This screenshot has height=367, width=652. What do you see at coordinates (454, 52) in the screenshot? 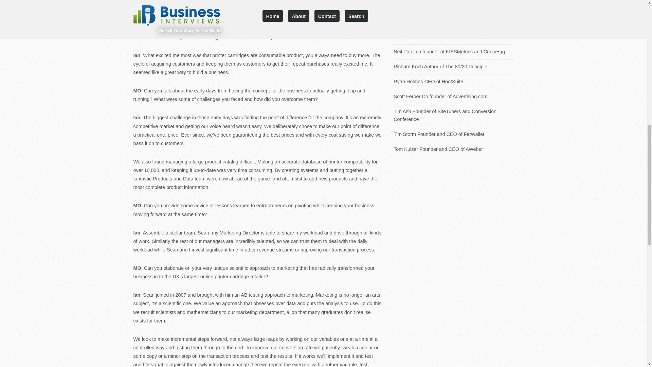
I see `Neil Patel co founder of KISSMetrics and CrazyEgg` at bounding box center [454, 52].